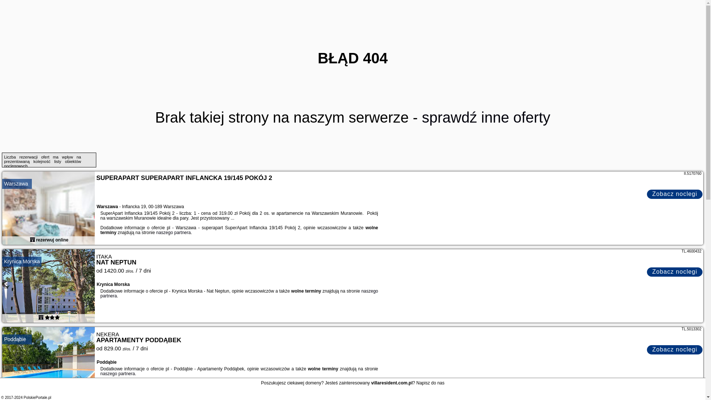  What do you see at coordinates (239, 293) in the screenshot?
I see `naszego partnera` at bounding box center [239, 293].